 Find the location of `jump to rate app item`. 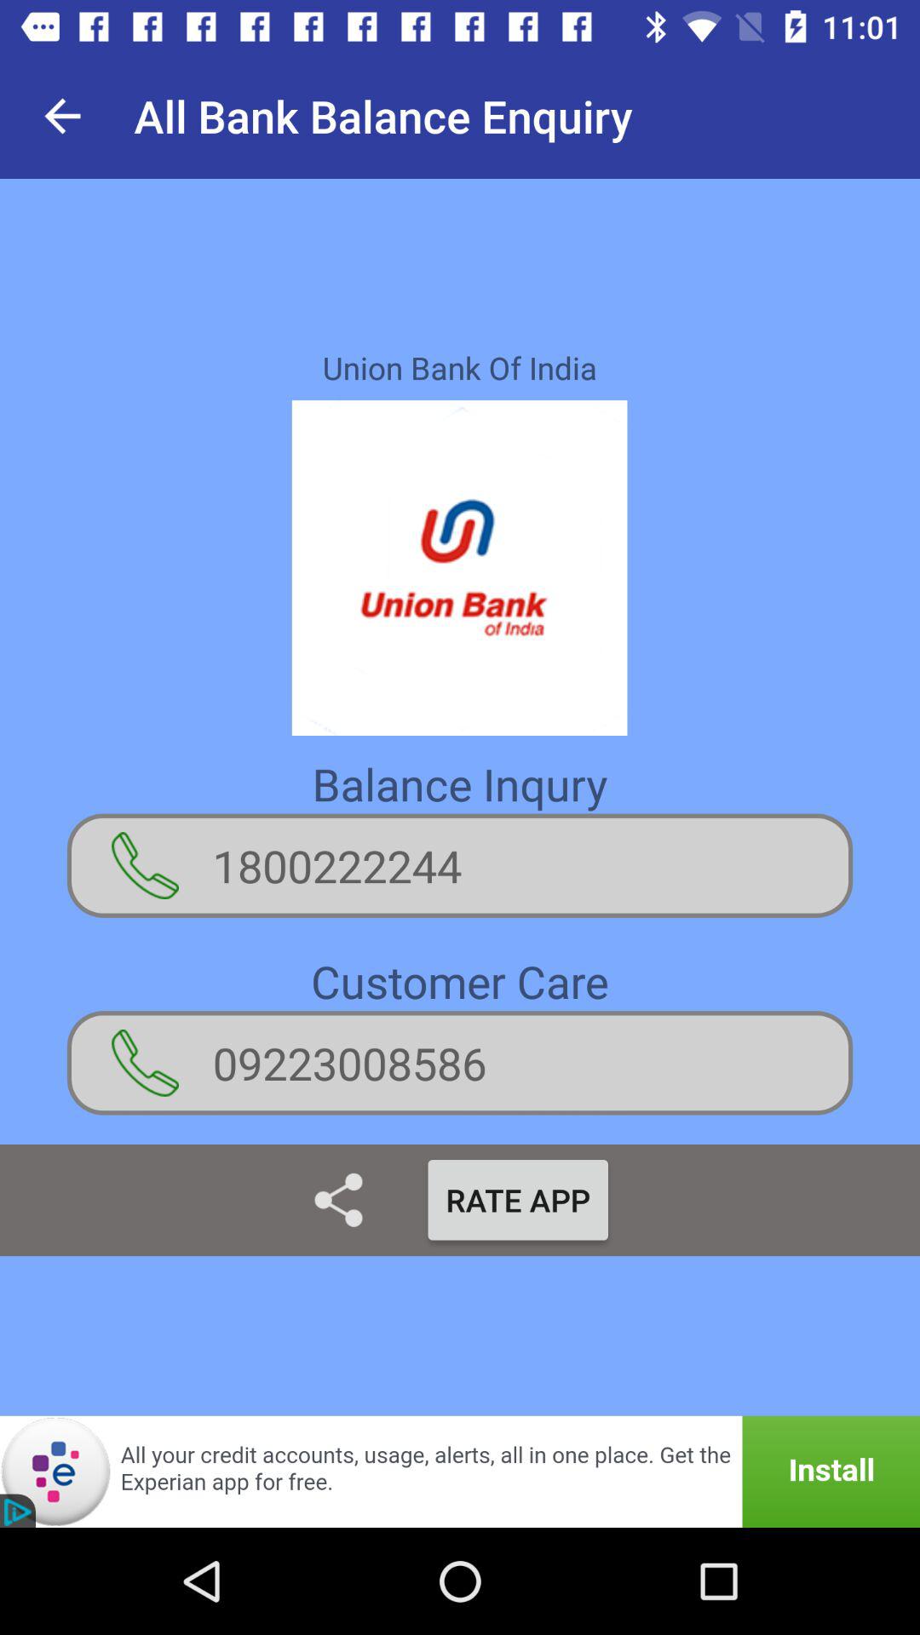

jump to rate app item is located at coordinates (518, 1200).